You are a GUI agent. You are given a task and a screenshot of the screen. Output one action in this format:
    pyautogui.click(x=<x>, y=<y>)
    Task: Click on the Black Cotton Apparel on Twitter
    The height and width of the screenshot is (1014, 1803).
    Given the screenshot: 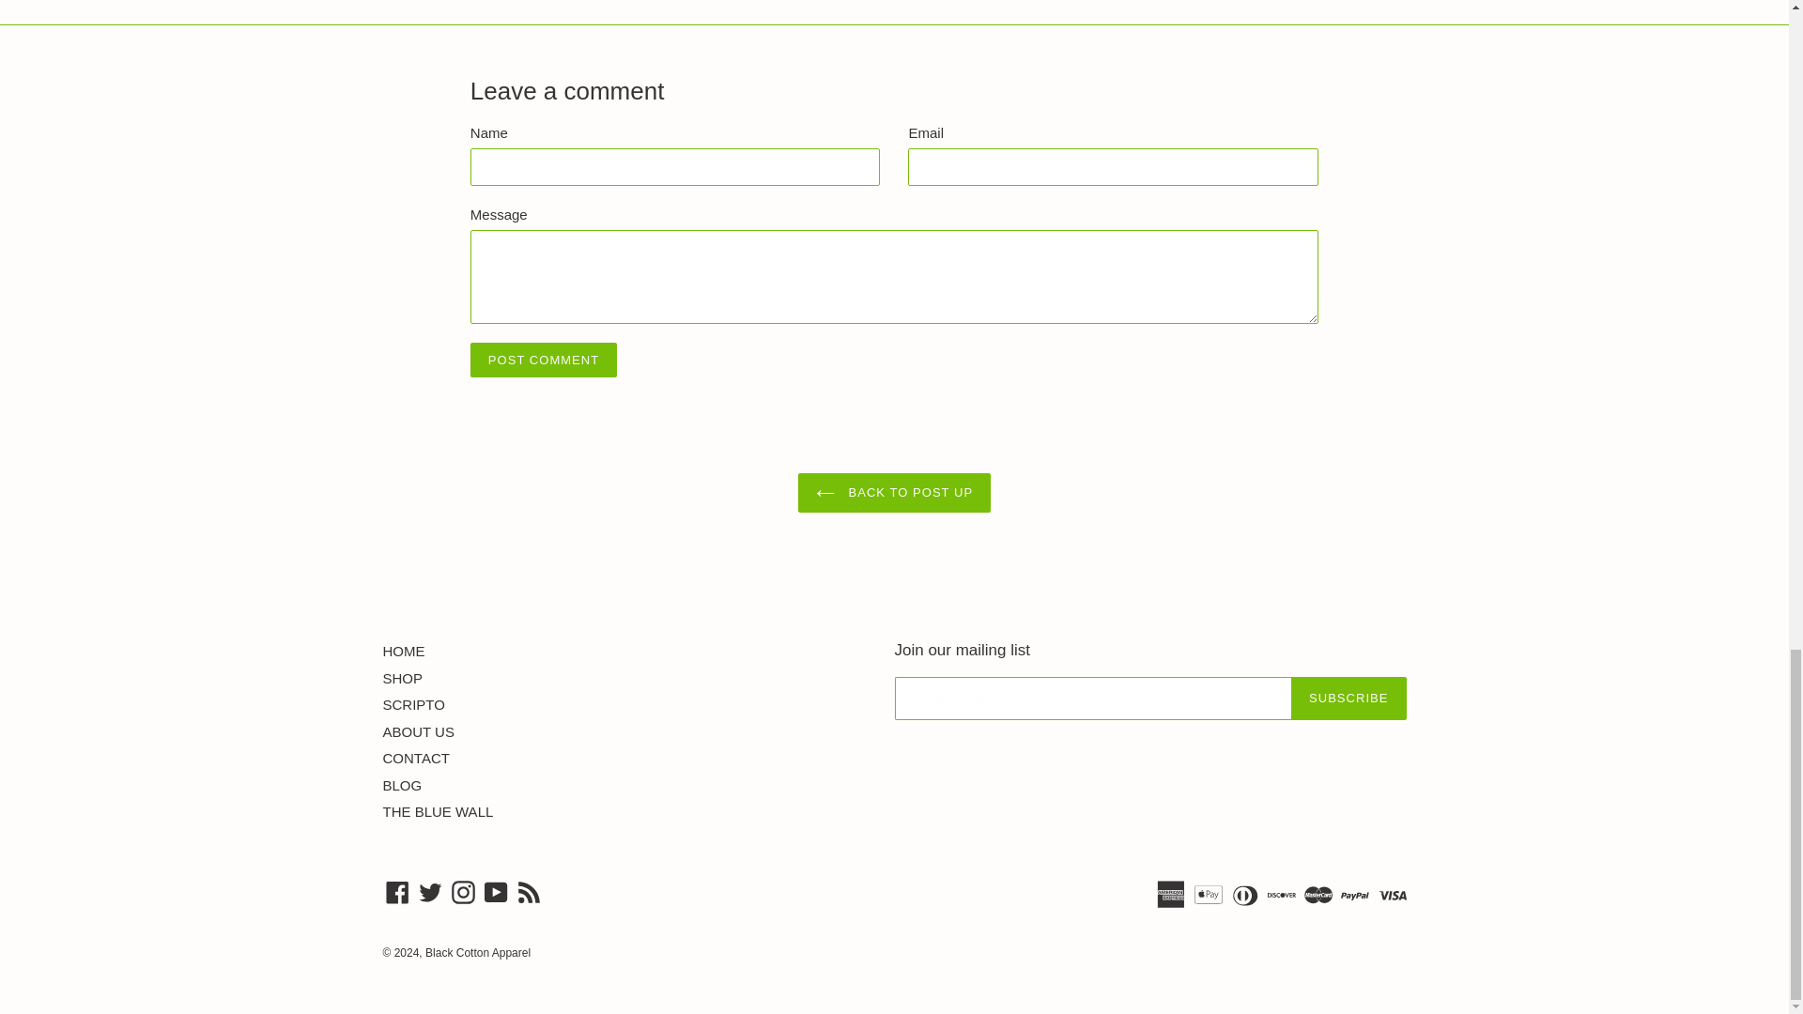 What is the action you would take?
    pyautogui.click(x=430, y=892)
    